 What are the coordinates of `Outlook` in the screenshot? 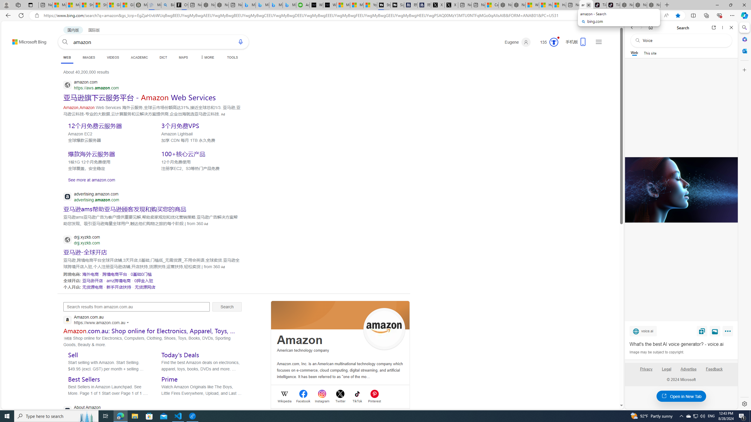 It's located at (744, 51).